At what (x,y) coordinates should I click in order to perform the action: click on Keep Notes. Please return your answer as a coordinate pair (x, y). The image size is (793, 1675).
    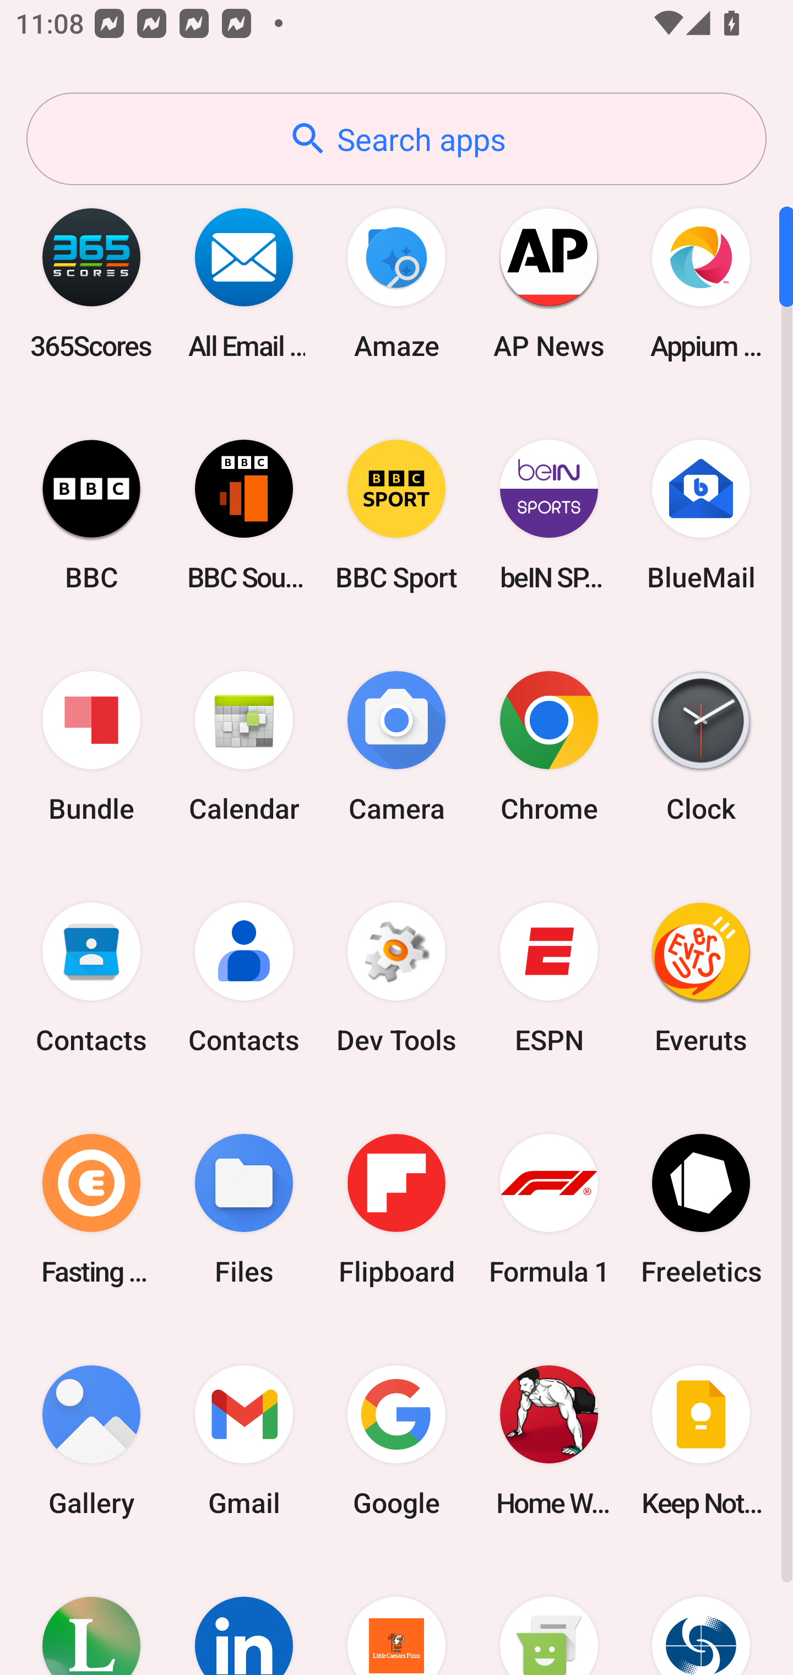
    Looking at the image, I should click on (701, 1440).